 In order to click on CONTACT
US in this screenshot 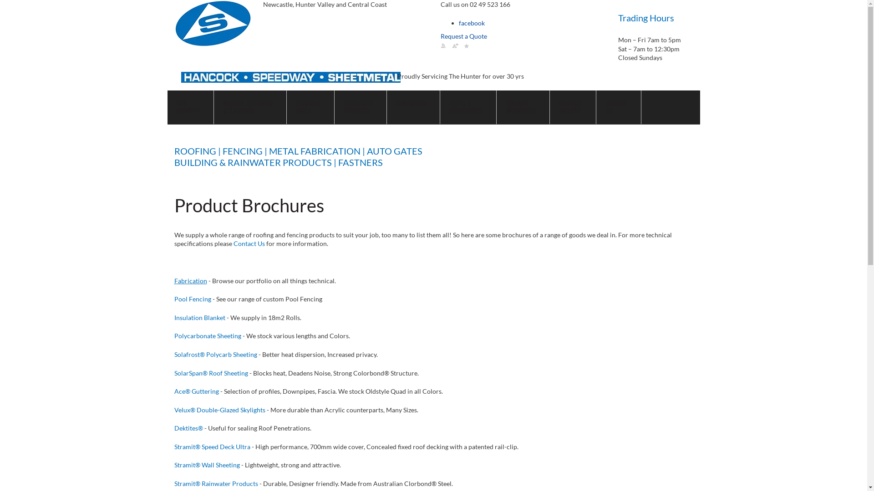, I will do `click(619, 107)`.